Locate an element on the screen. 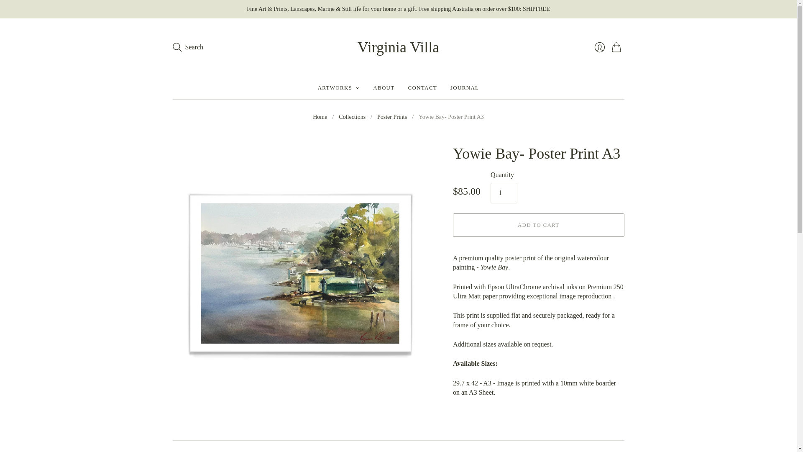 This screenshot has height=452, width=803. ADD TO CART is located at coordinates (539, 225).